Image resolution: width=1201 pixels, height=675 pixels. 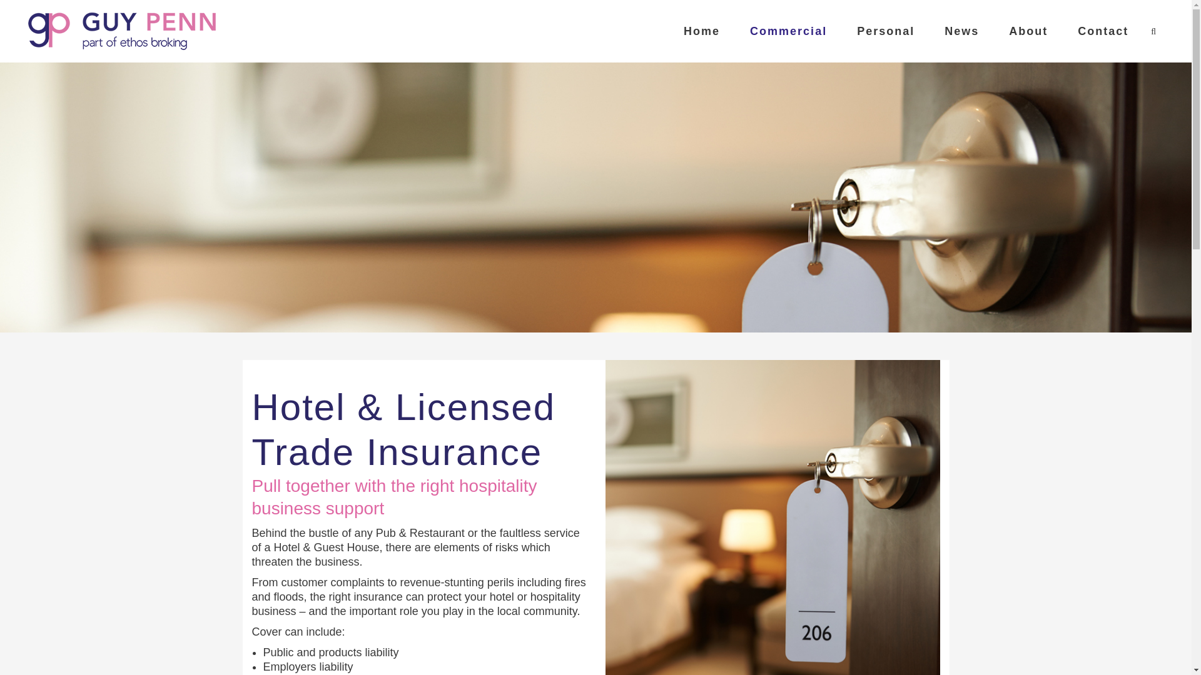 I want to click on About, so click(x=1028, y=31).